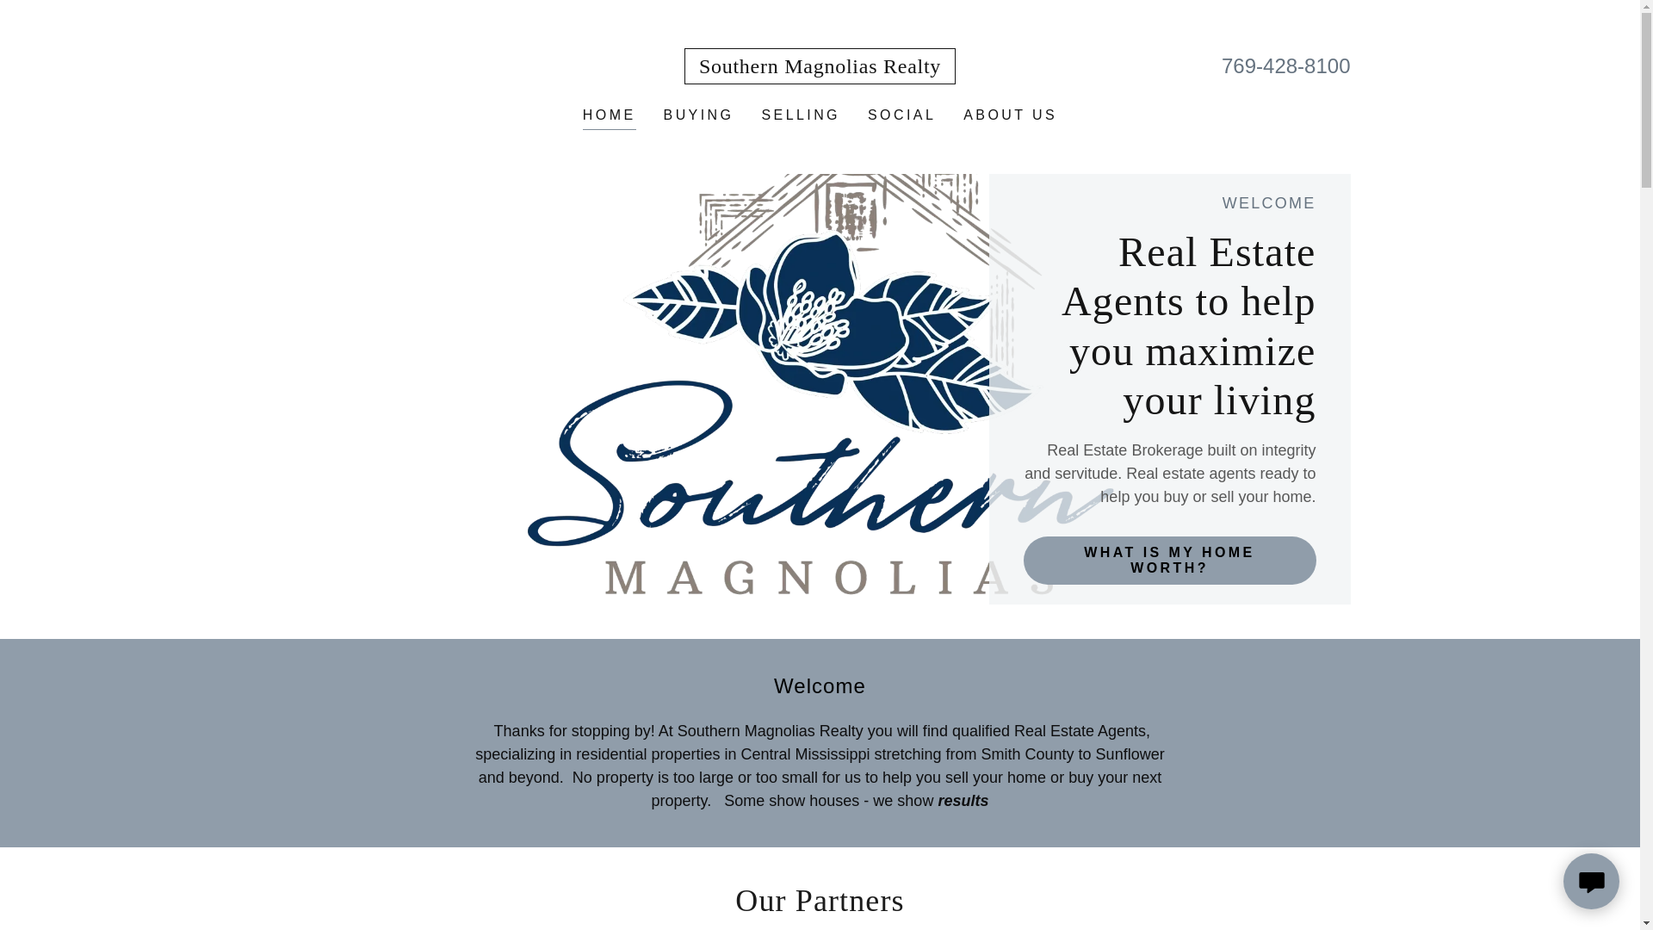 This screenshot has height=930, width=1653. I want to click on SELLING, so click(800, 115).